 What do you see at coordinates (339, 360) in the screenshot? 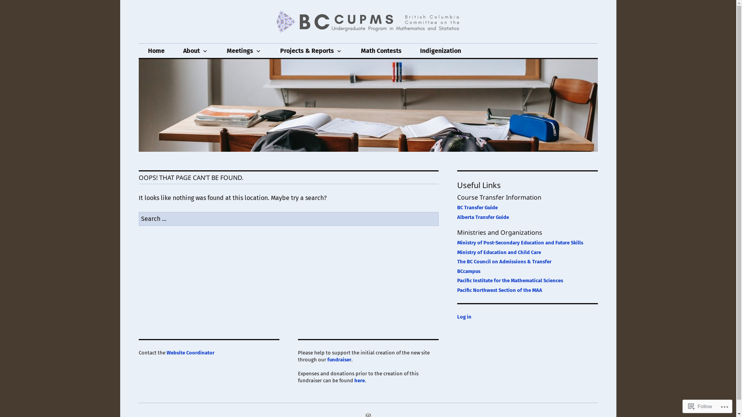
I see `fundraiser` at bounding box center [339, 360].